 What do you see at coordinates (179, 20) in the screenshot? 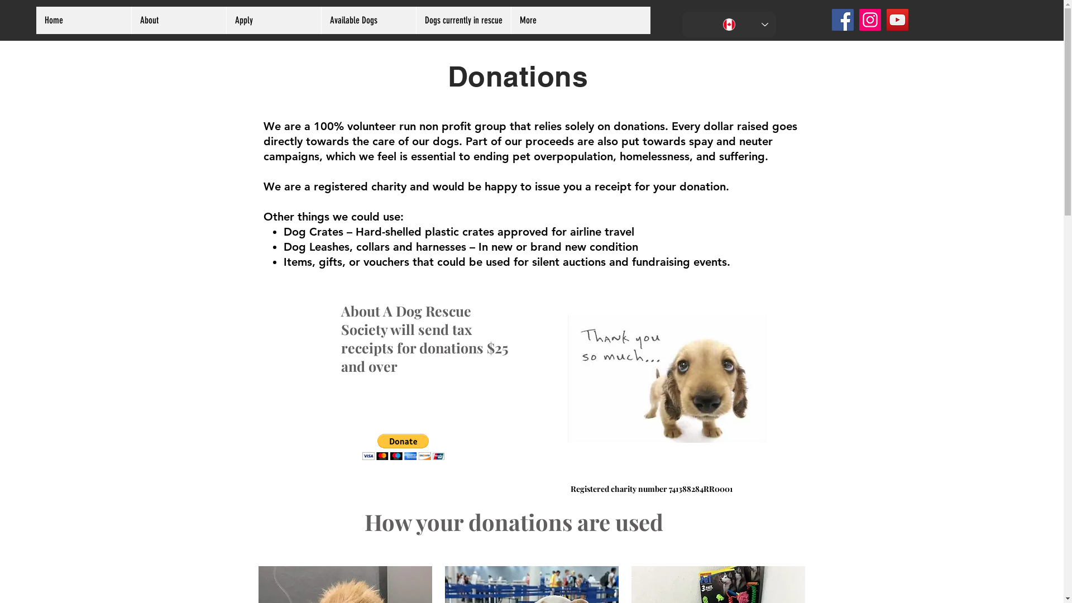
I see `About` at bounding box center [179, 20].